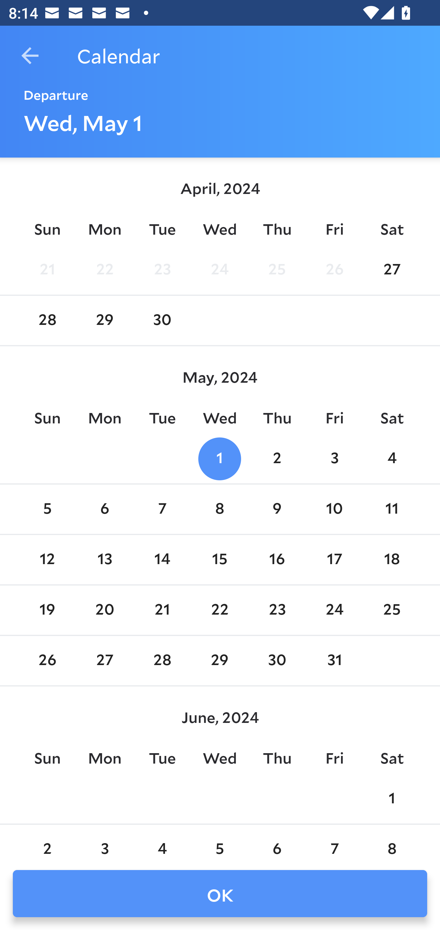 Image resolution: width=440 pixels, height=930 pixels. What do you see at coordinates (220, 458) in the screenshot?
I see `1` at bounding box center [220, 458].